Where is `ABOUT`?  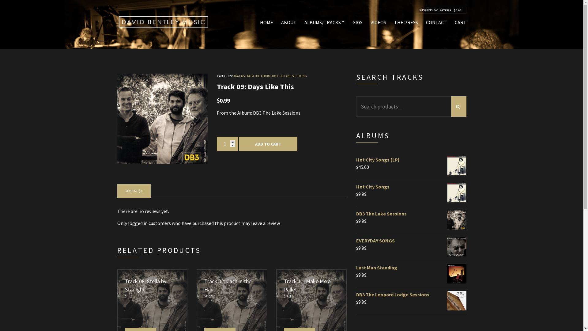 ABOUT is located at coordinates (289, 23).